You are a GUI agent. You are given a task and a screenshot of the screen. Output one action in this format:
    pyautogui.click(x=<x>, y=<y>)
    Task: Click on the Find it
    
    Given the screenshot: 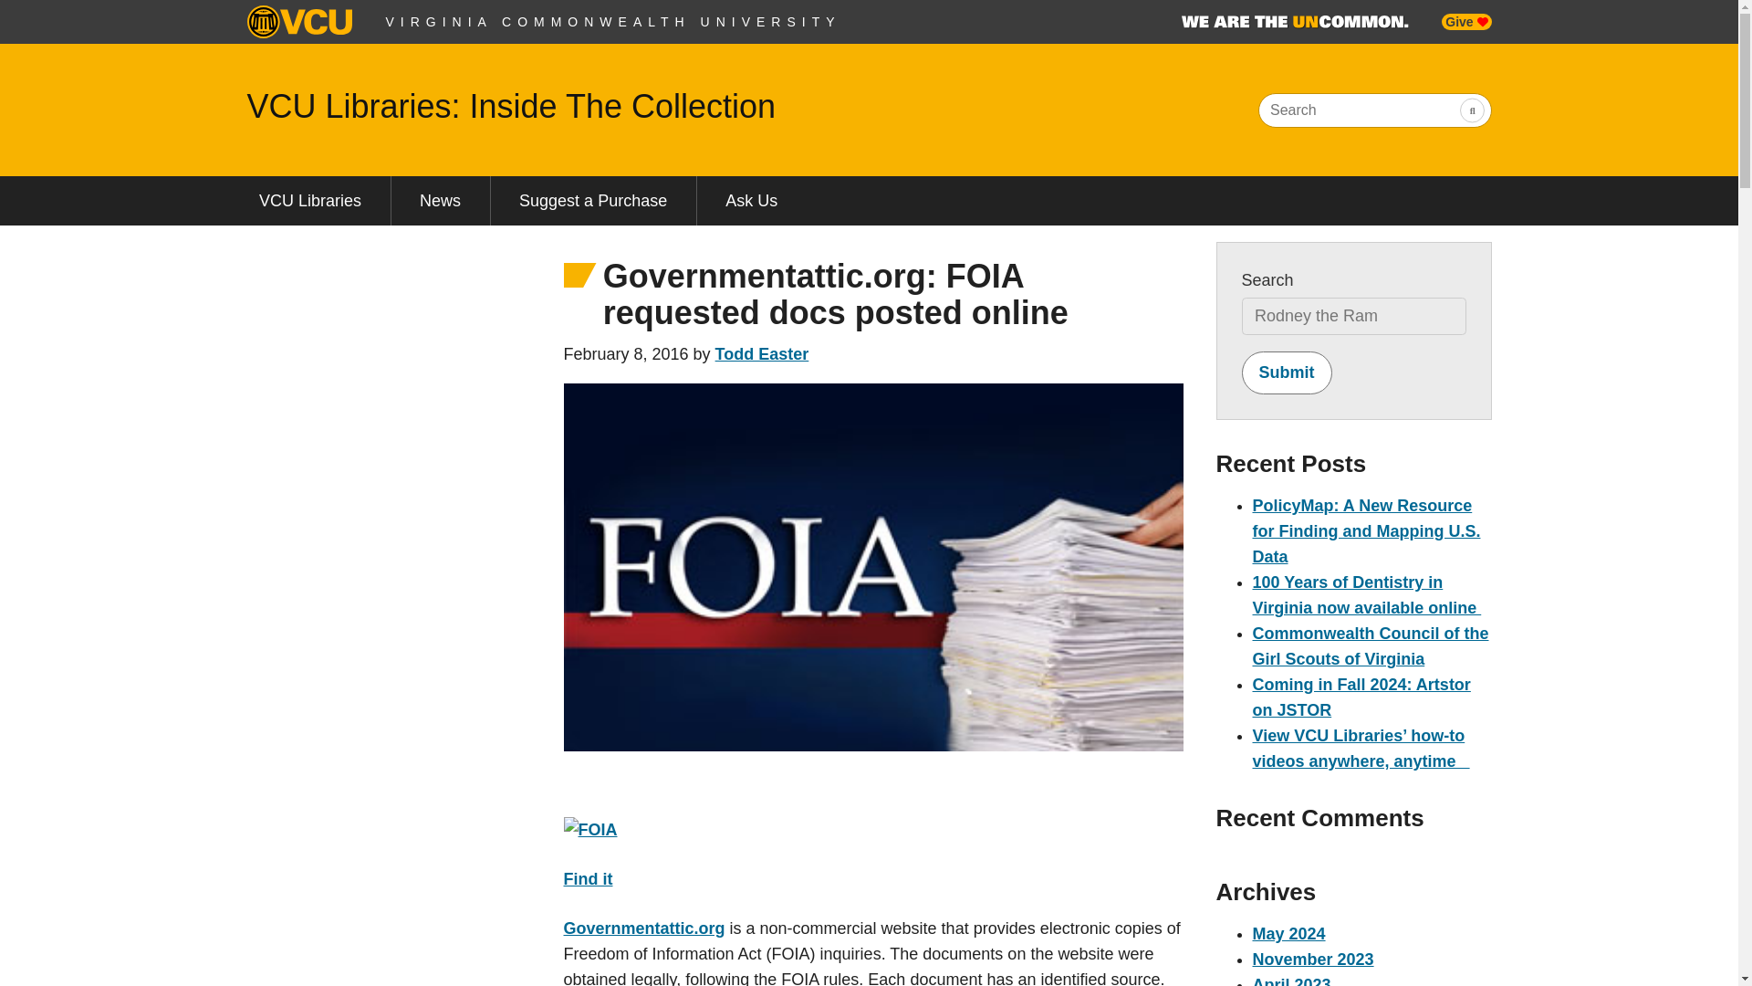 What is the action you would take?
    pyautogui.click(x=589, y=878)
    